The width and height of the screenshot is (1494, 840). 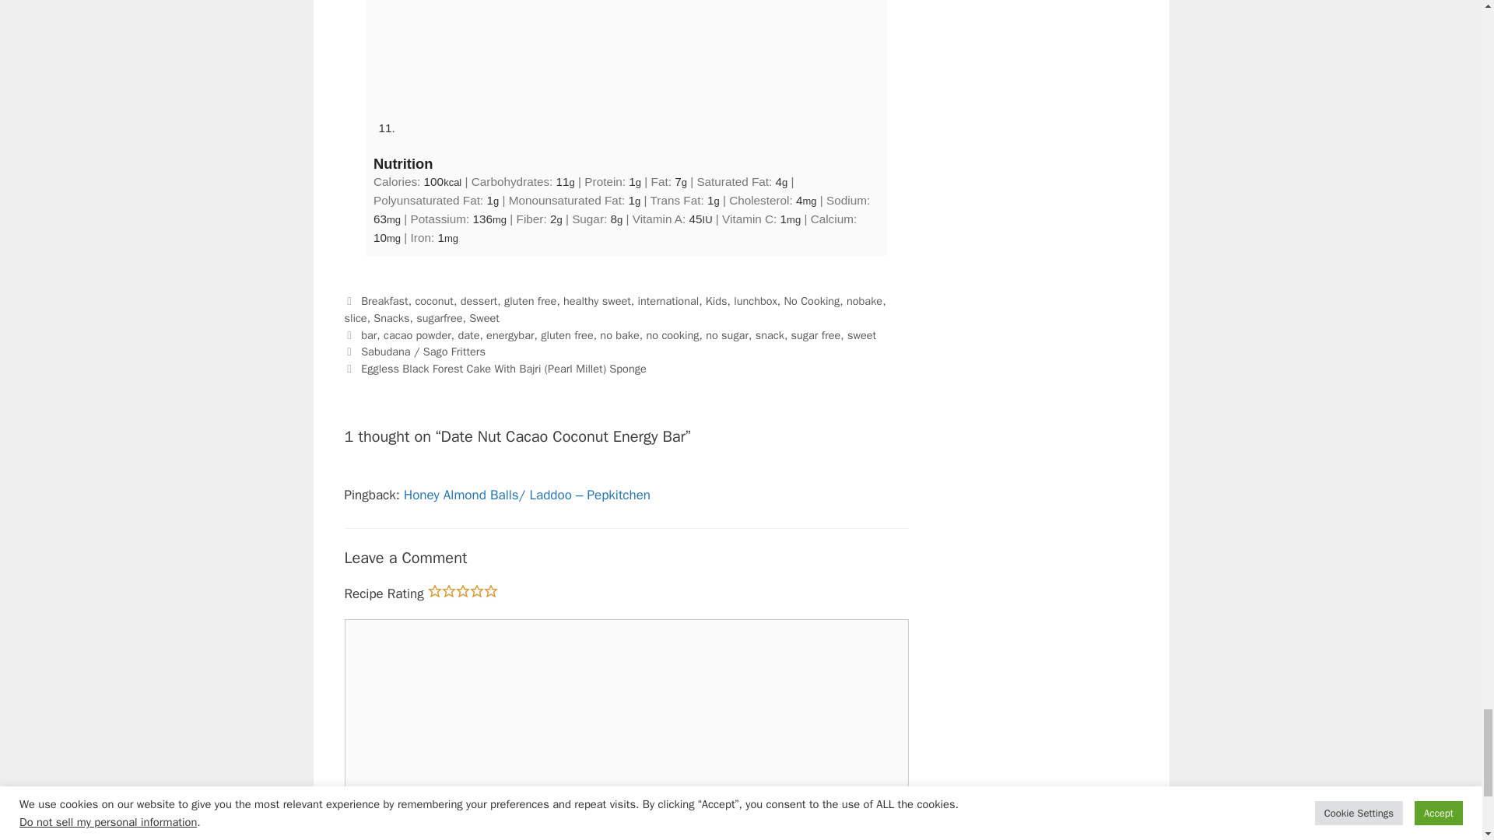 I want to click on Breakfast, so click(x=384, y=301).